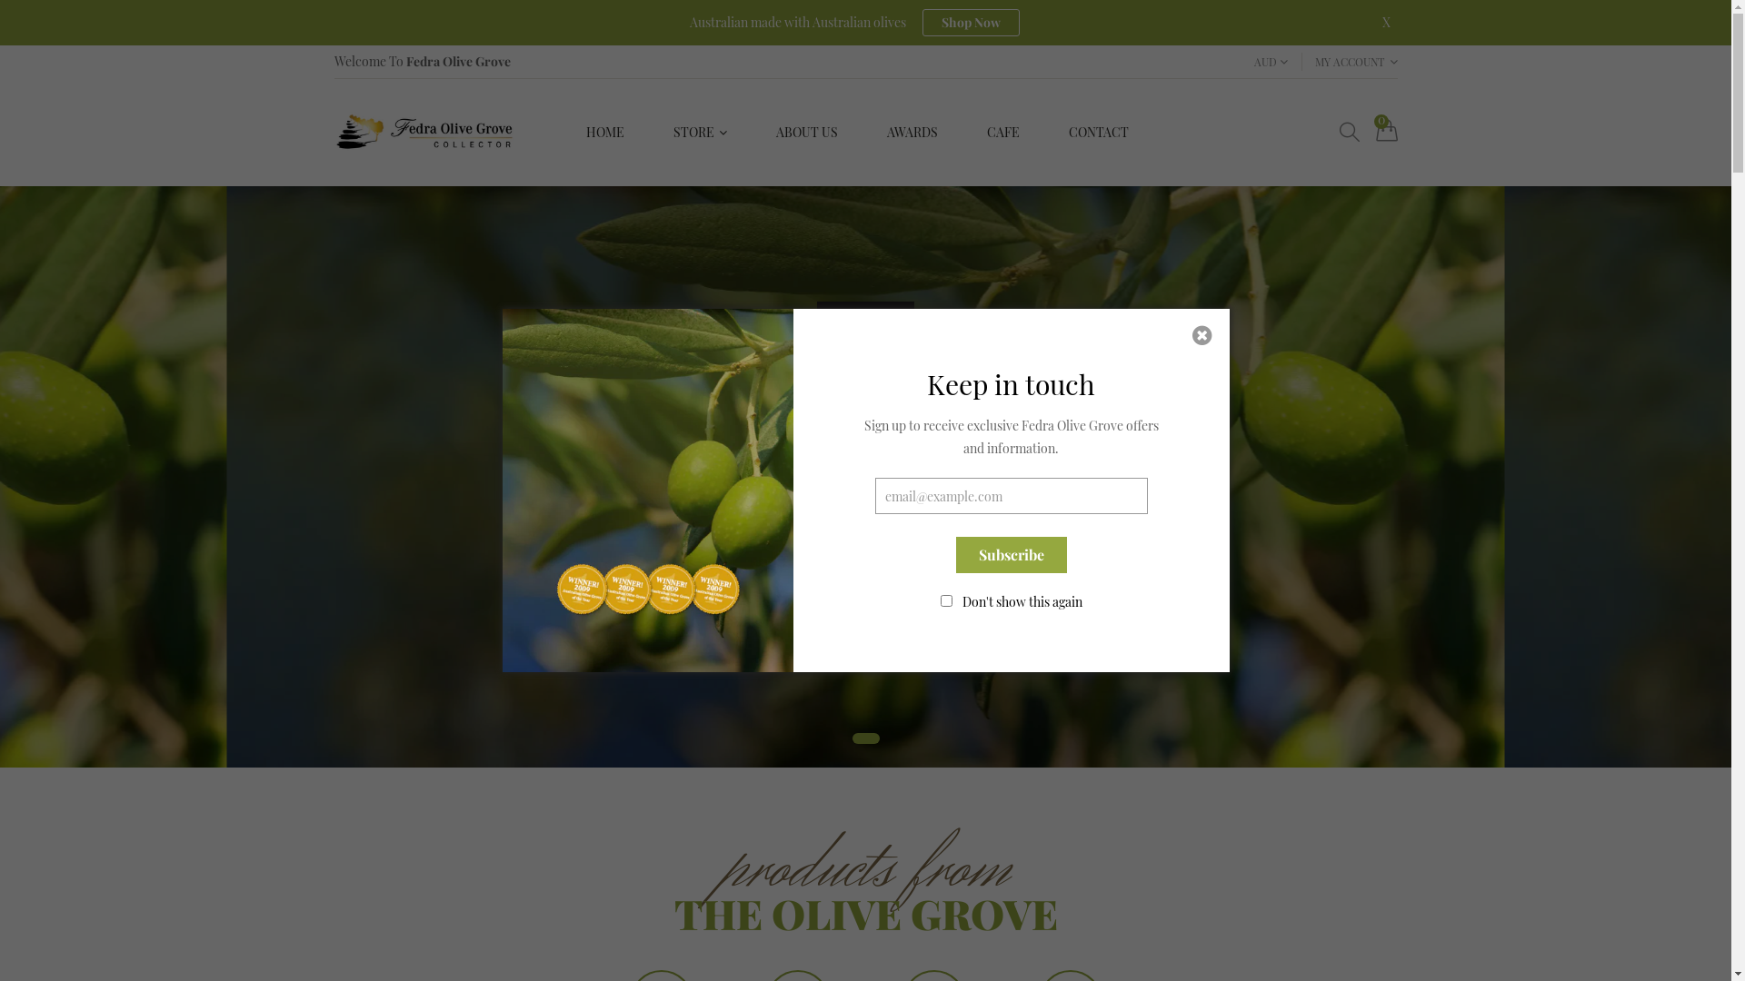  I want to click on 1, so click(866, 738).